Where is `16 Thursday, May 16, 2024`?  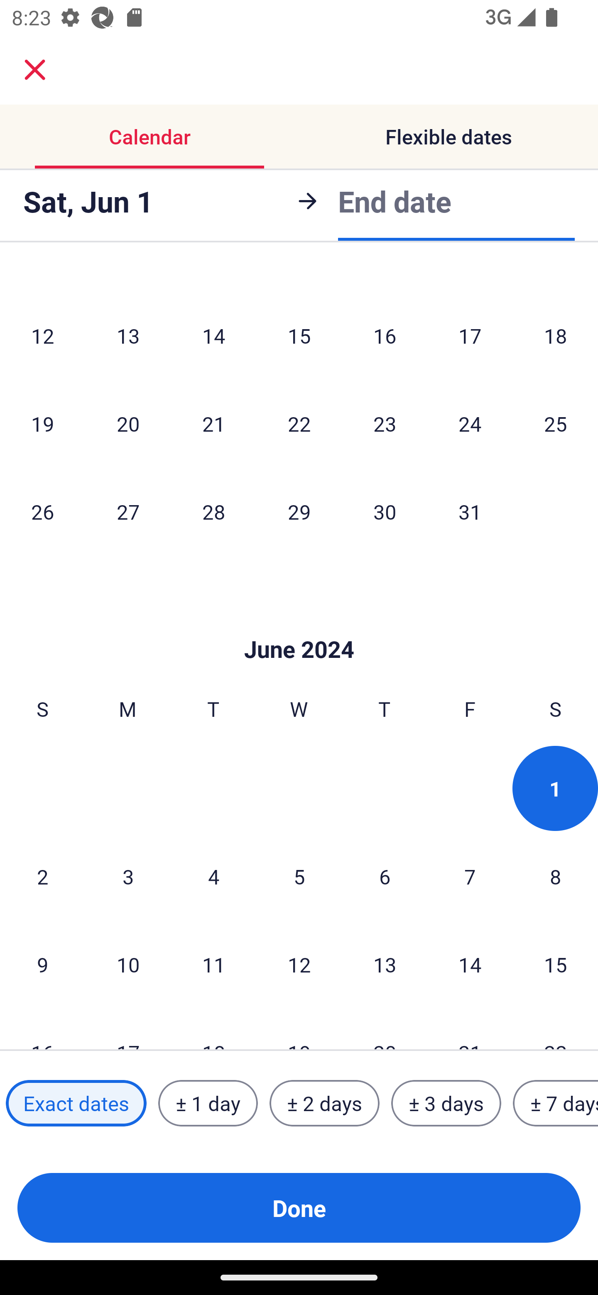 16 Thursday, May 16, 2024 is located at coordinates (385, 335).